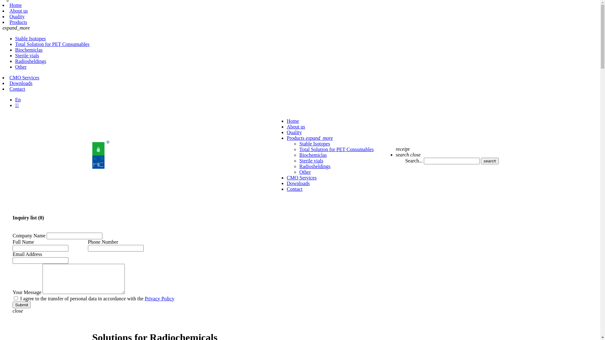 This screenshot has height=340, width=605. Describe the element at coordinates (159, 298) in the screenshot. I see `Privacy Policy` at that location.